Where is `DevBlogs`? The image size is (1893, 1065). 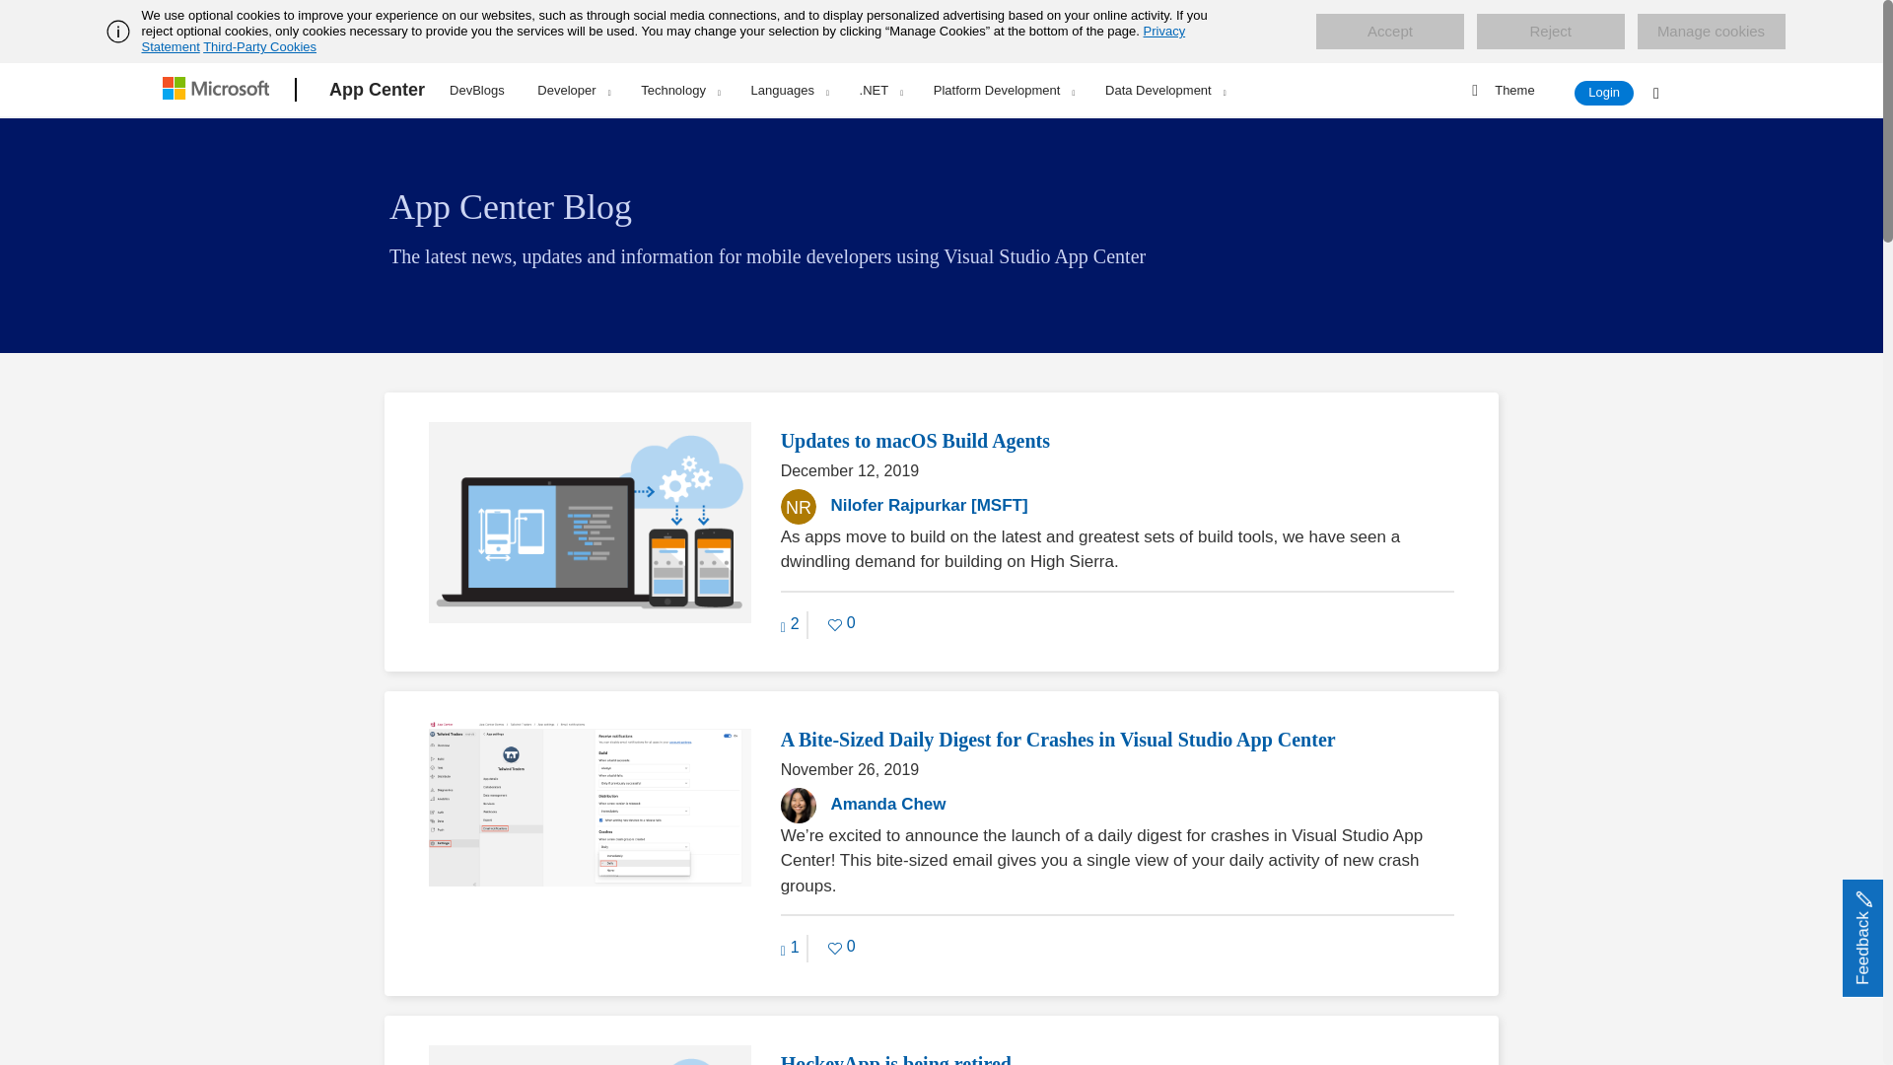
DevBlogs is located at coordinates (477, 87).